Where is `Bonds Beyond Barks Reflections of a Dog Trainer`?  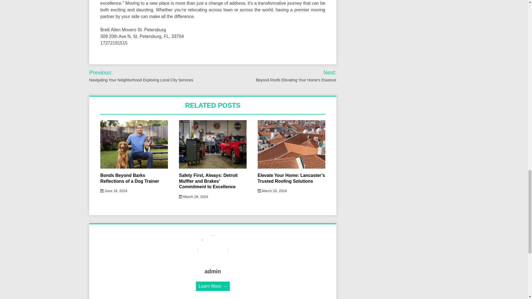 Bonds Beyond Barks Reflections of a Dog Trainer is located at coordinates (130, 178).